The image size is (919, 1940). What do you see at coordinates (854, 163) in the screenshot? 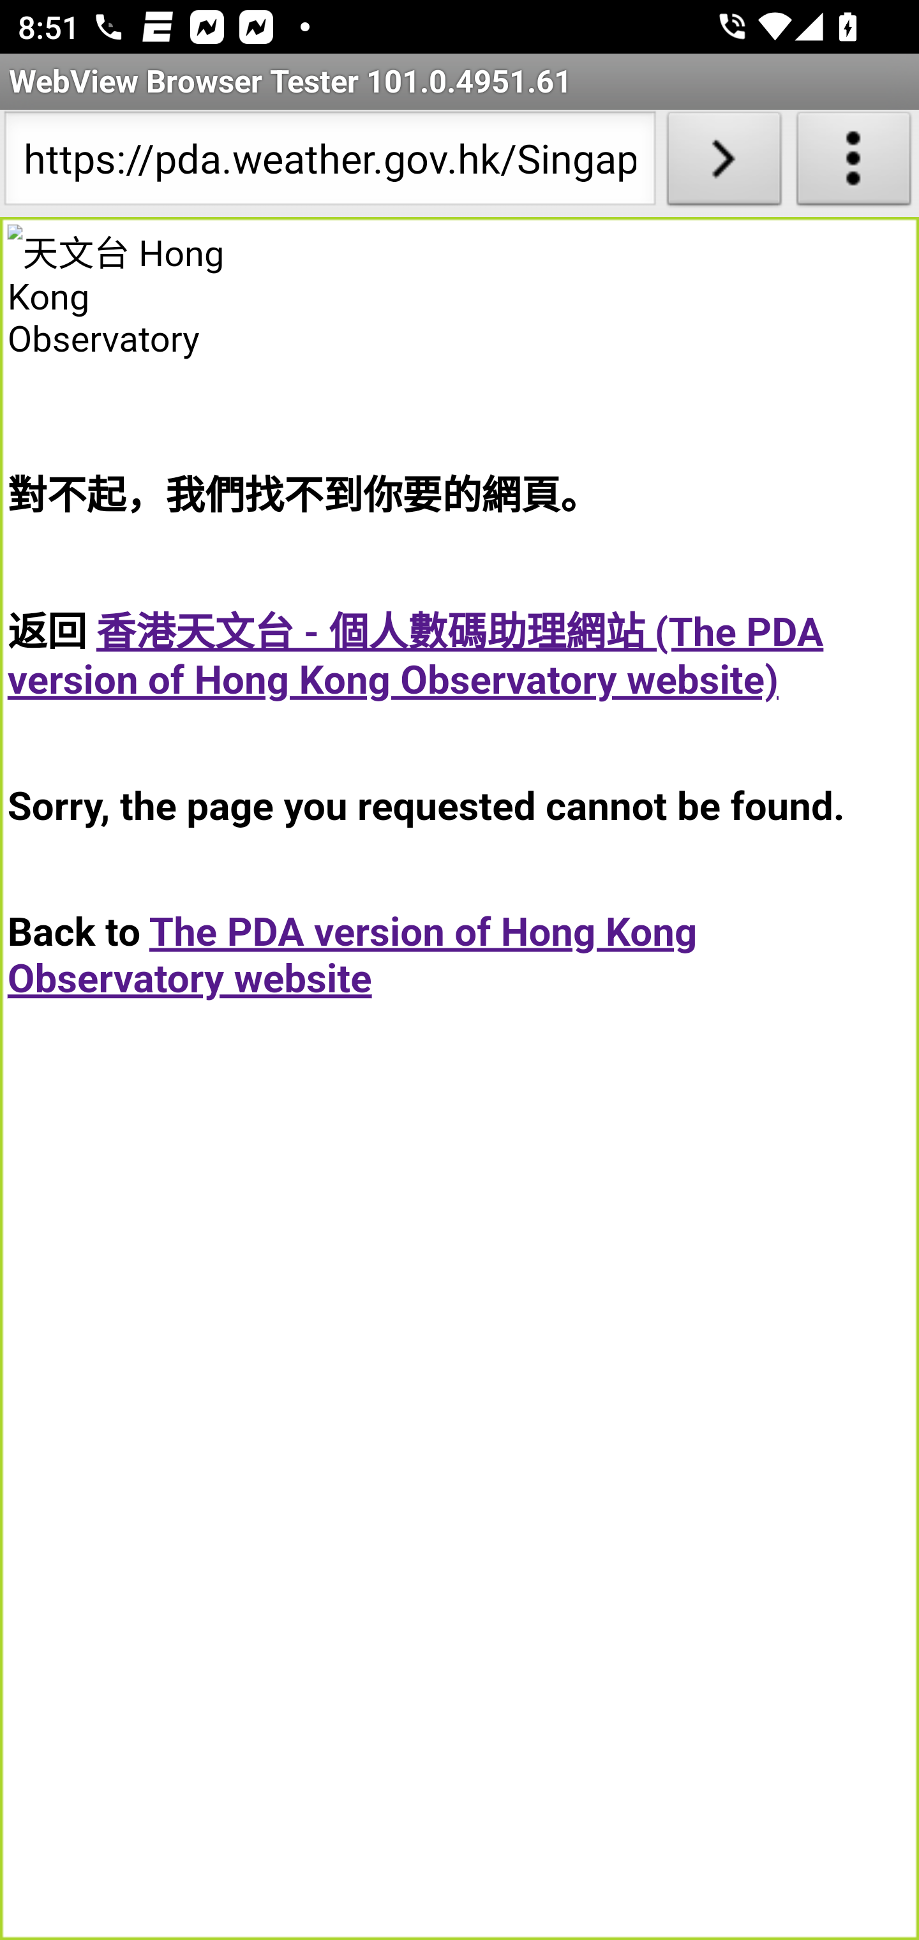
I see `About WebView` at bounding box center [854, 163].